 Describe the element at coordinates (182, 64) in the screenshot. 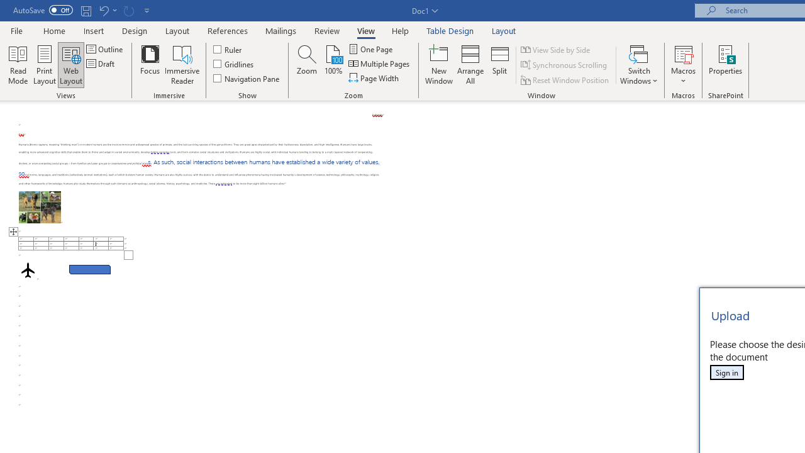

I see `Immersive Reader` at that location.